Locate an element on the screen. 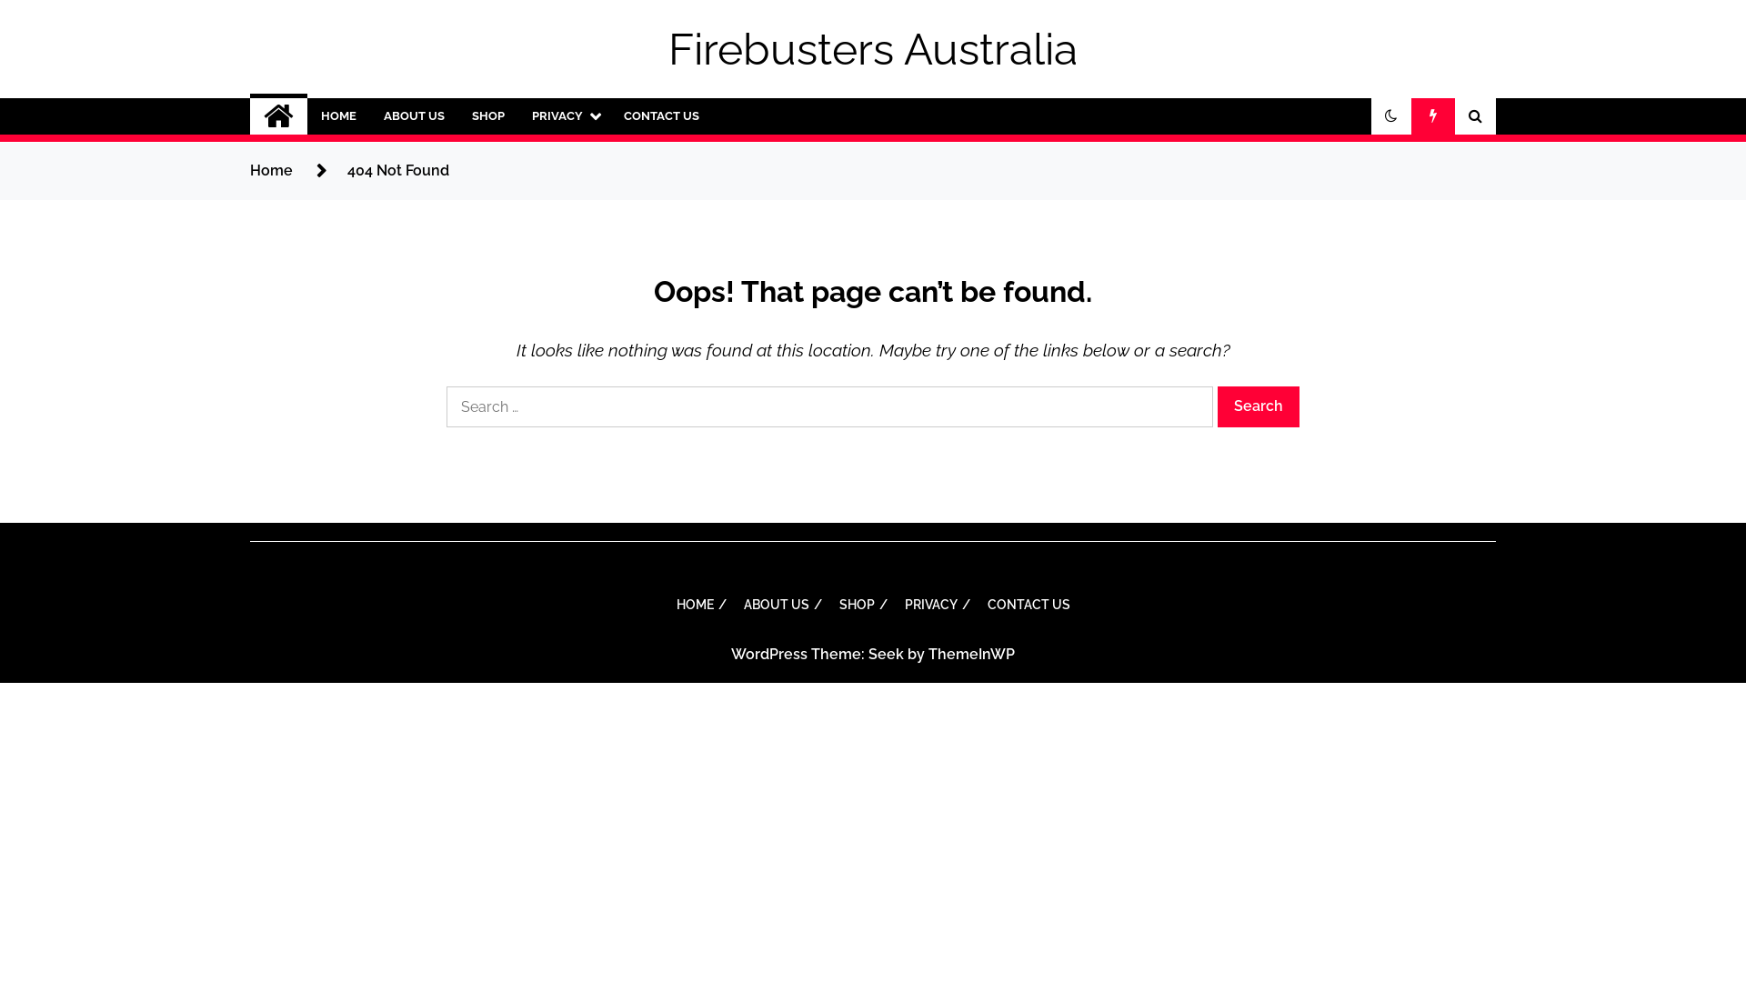 The image size is (1746, 982). PRIVACY is located at coordinates (564, 116).